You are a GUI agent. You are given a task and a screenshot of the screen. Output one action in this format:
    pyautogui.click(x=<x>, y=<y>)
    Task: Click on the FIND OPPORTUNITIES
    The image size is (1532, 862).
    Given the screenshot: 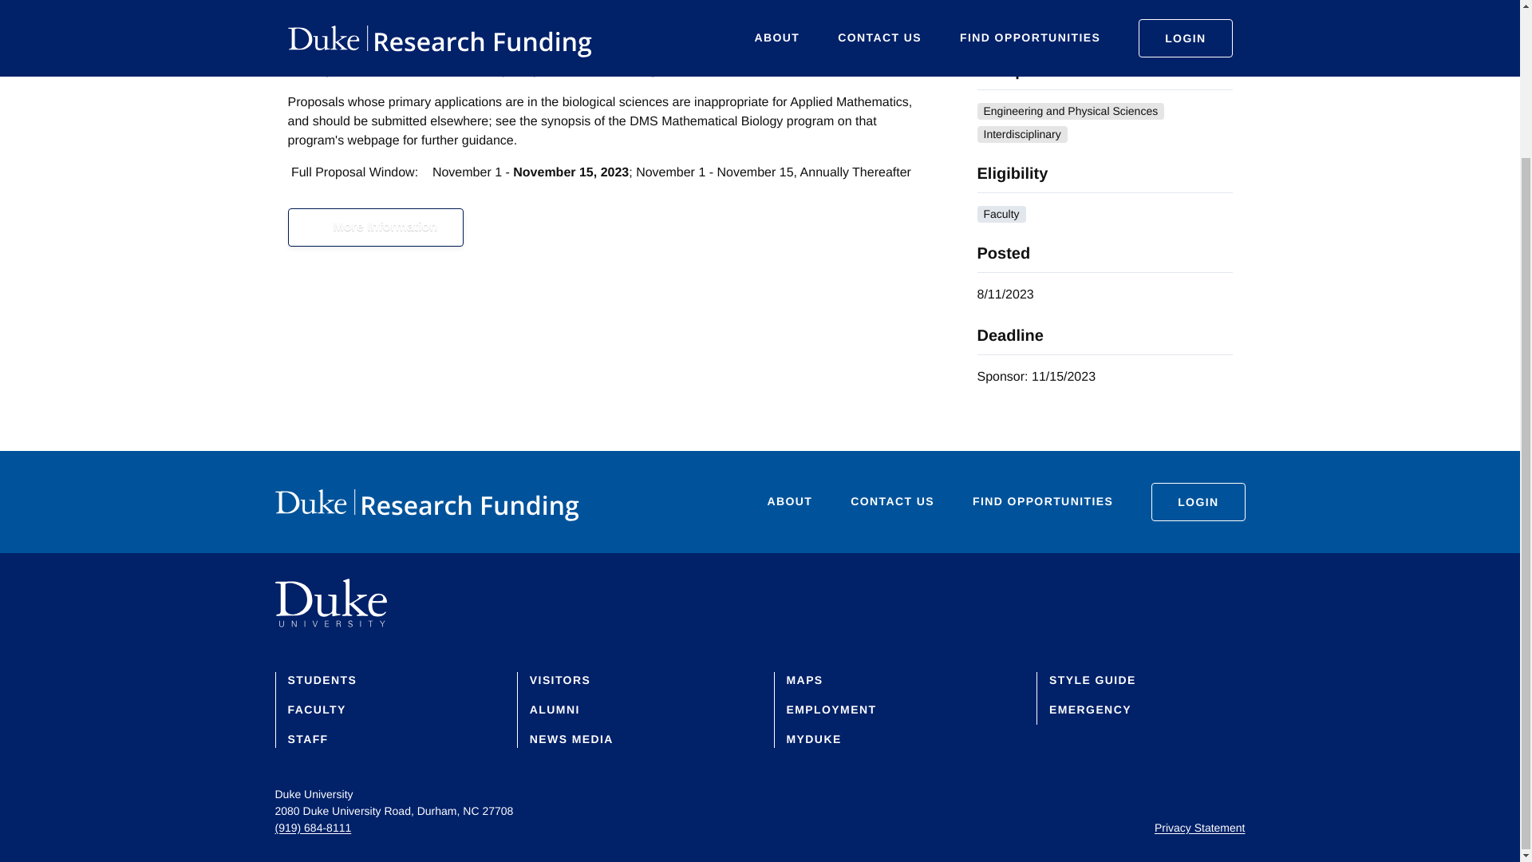 What is the action you would take?
    pyautogui.click(x=1043, y=501)
    